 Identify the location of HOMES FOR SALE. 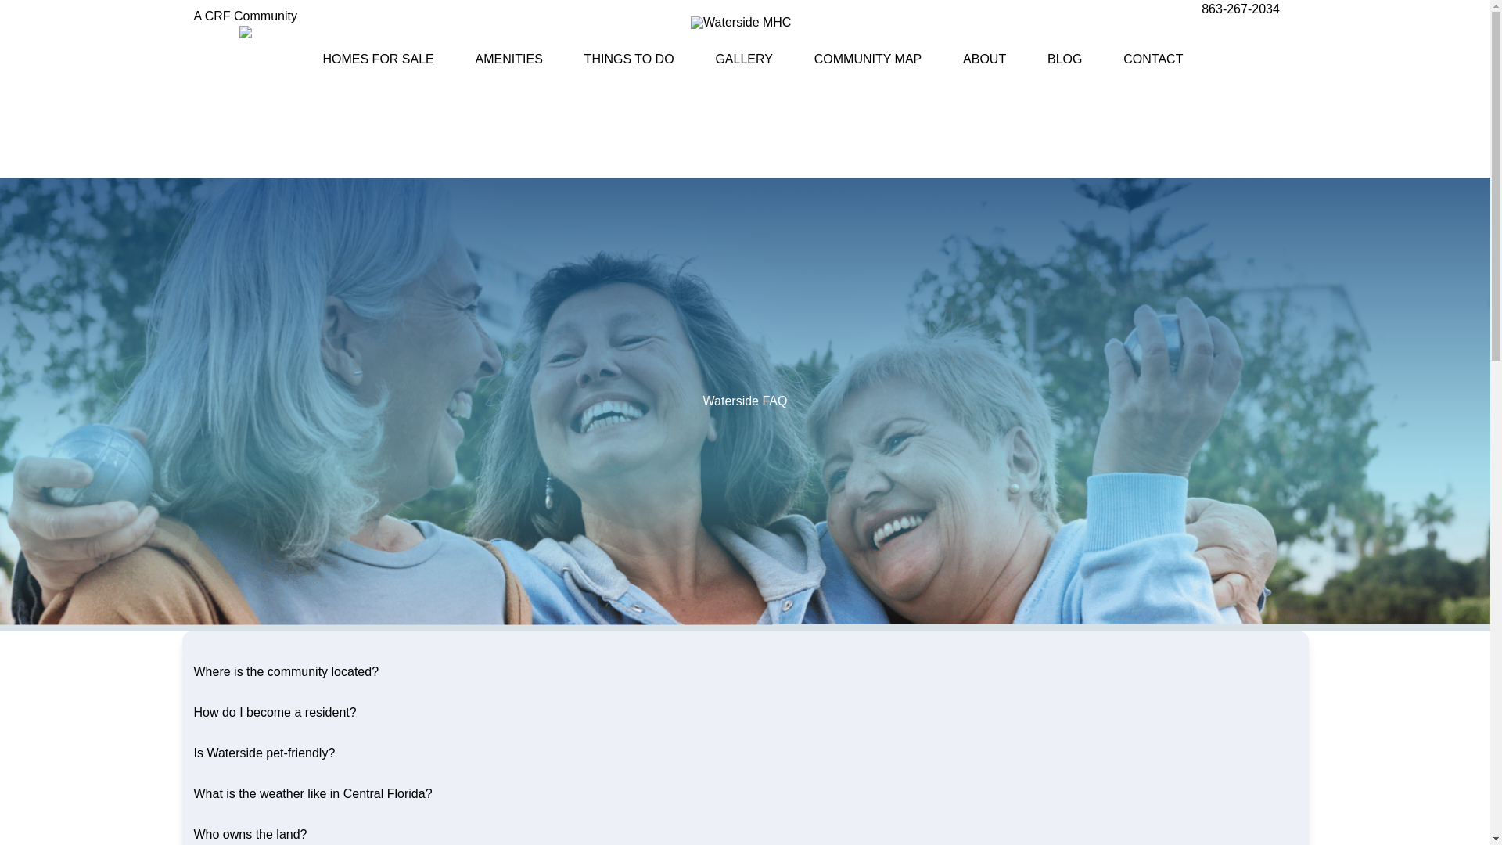
(378, 59).